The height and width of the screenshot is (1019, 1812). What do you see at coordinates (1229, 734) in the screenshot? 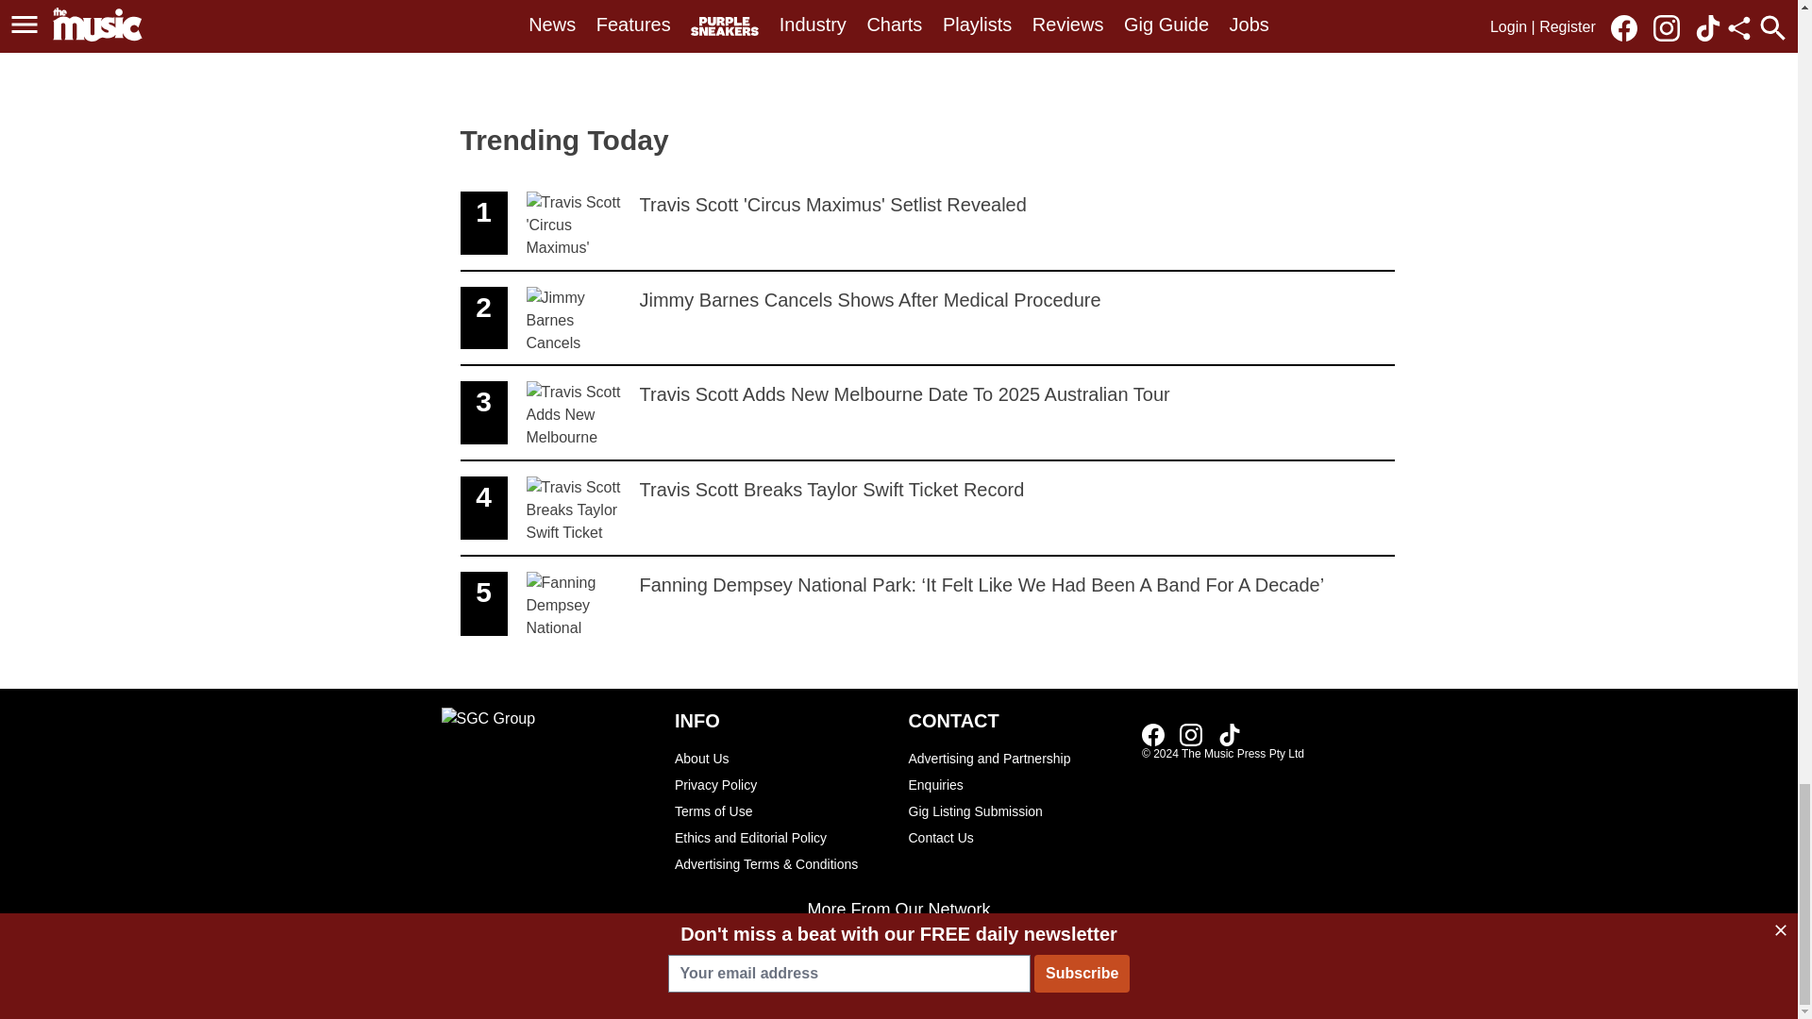
I see `Ethics and Editorial Policy` at bounding box center [1229, 734].